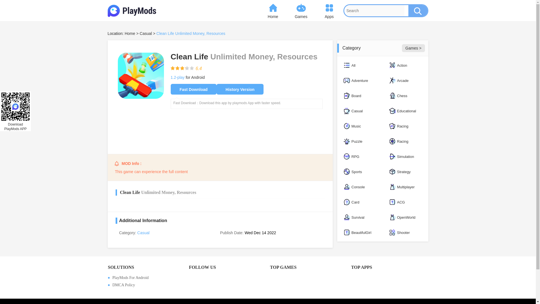 The width and height of the screenshot is (540, 304). Describe the element at coordinates (405, 81) in the screenshot. I see `Arcade` at that location.